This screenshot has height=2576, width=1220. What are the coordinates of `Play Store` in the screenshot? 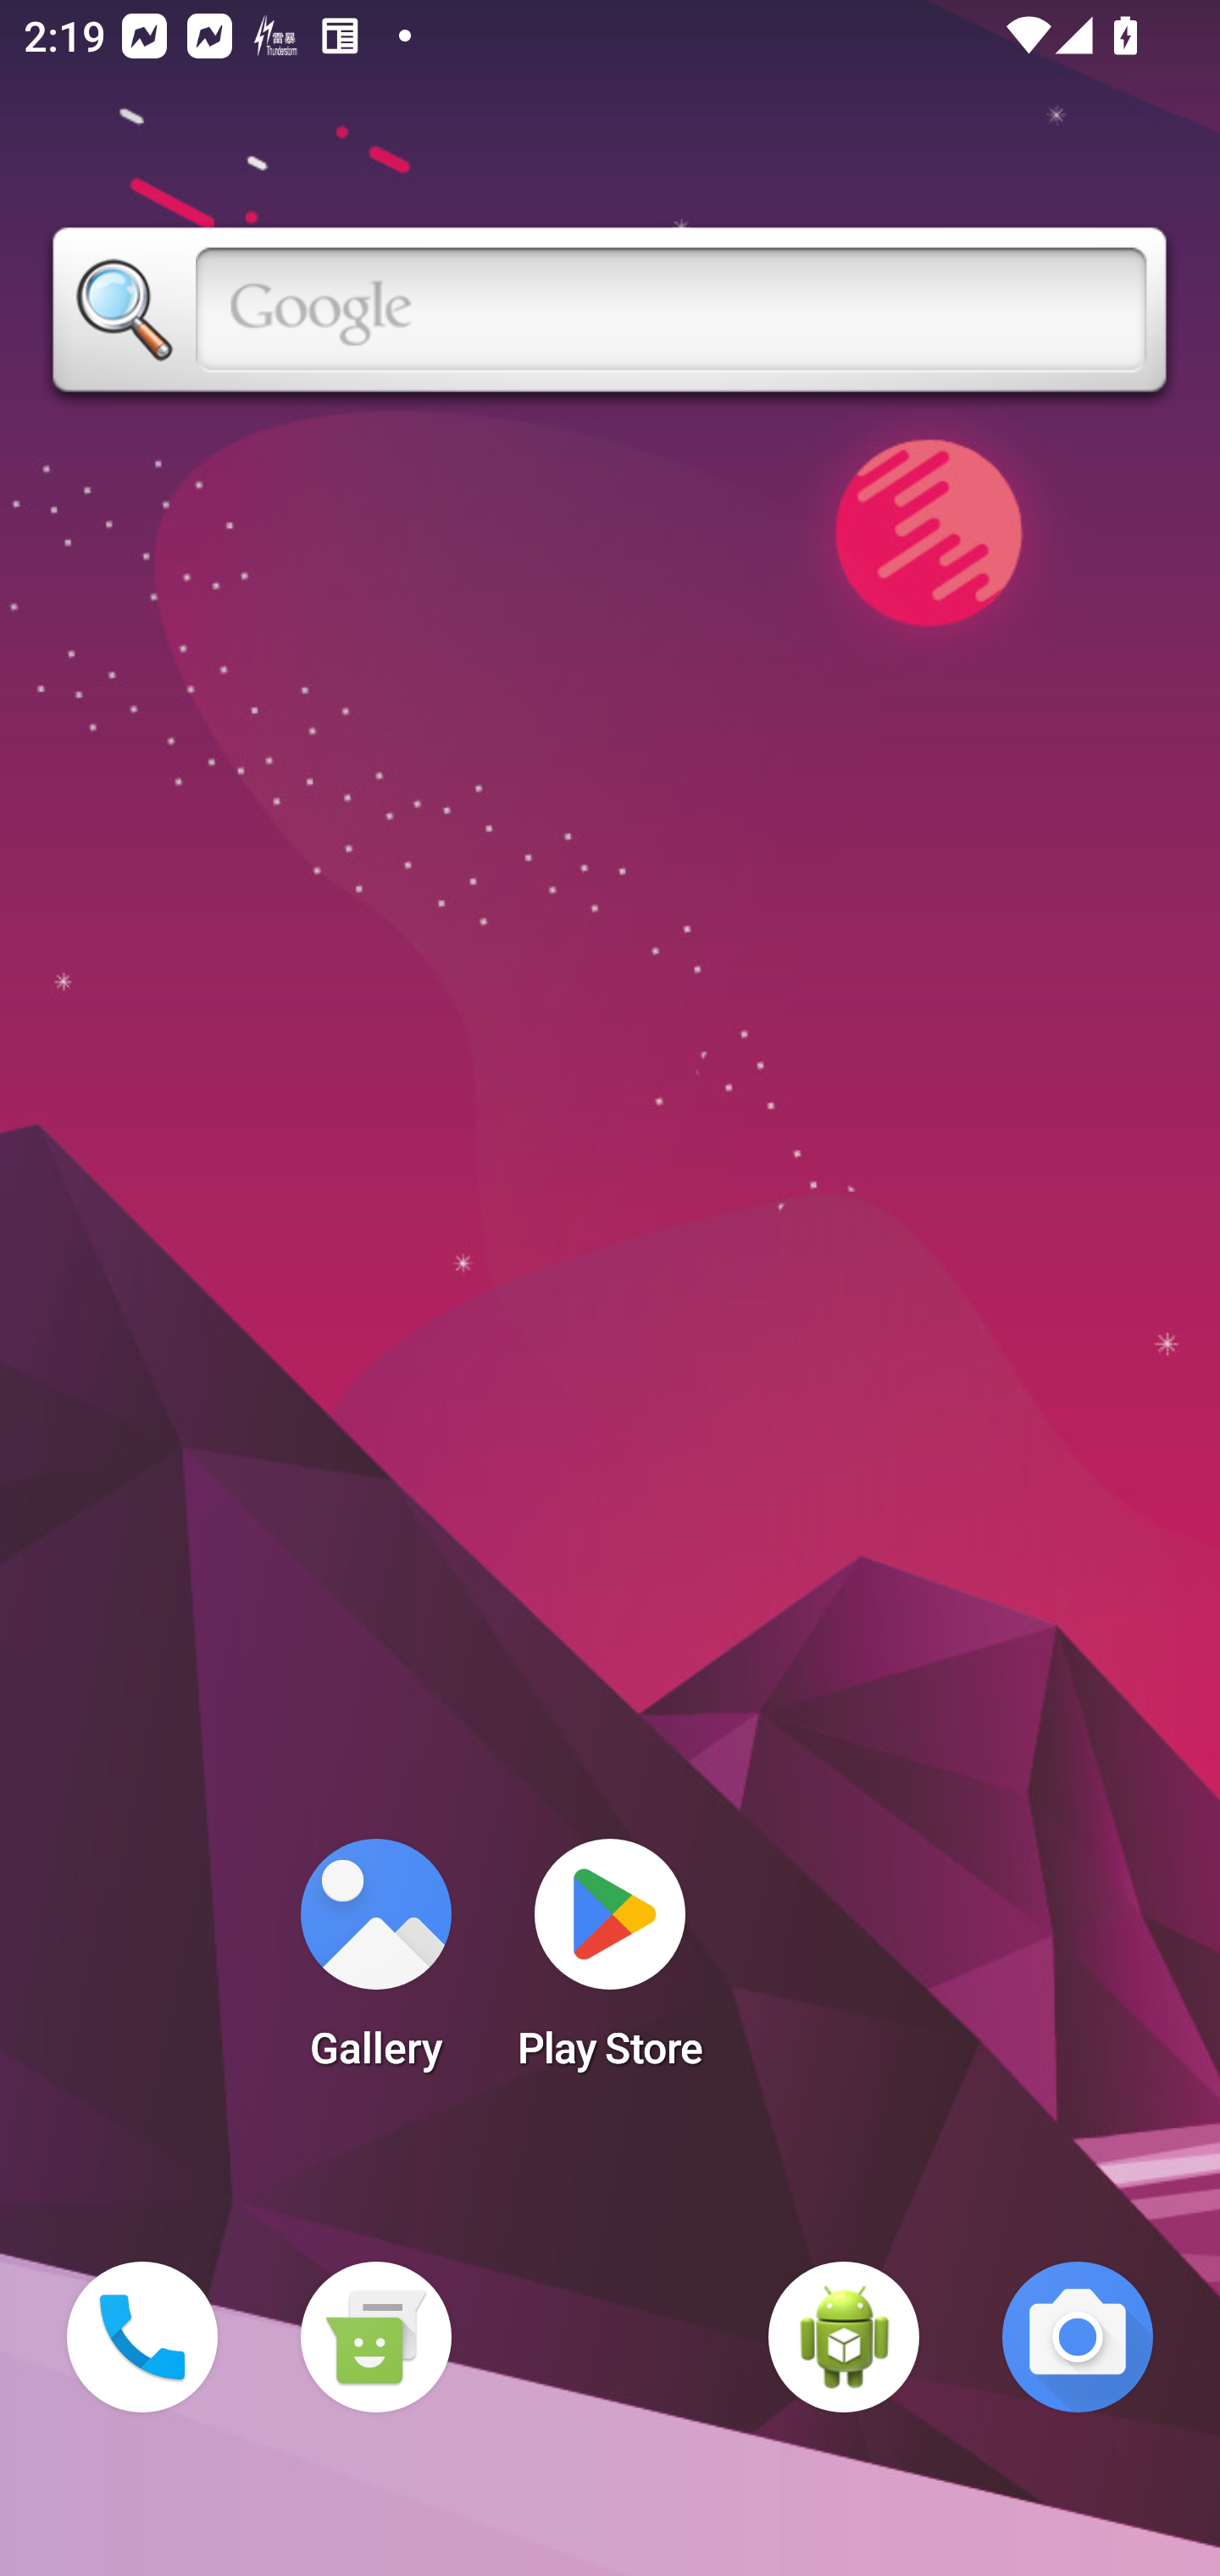 It's located at (610, 1964).